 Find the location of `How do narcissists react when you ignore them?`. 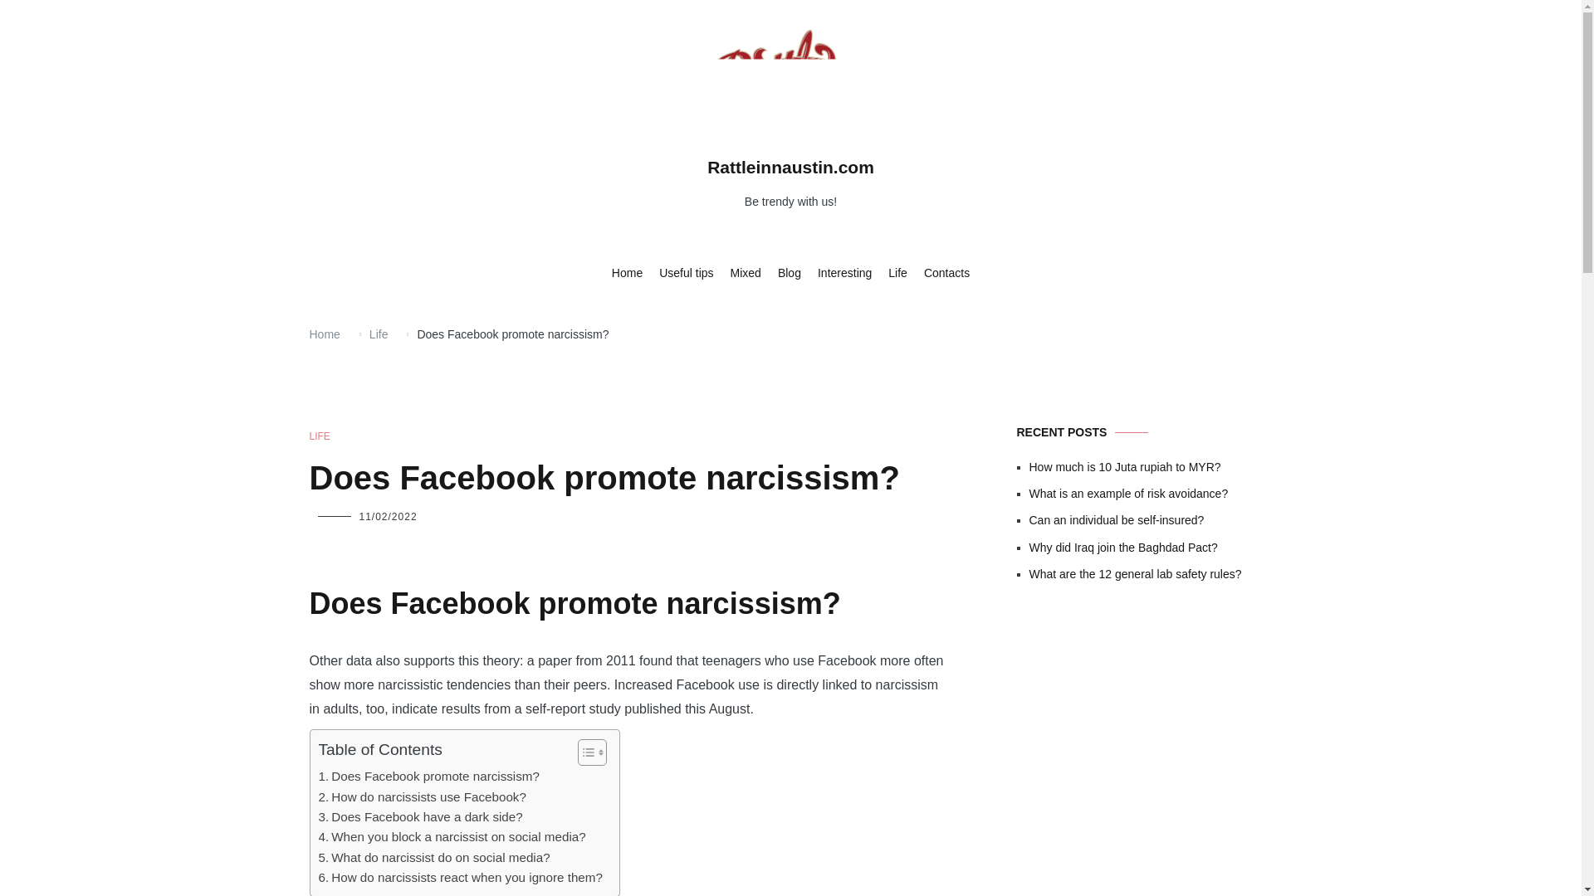

How do narcissists react when you ignore them? is located at coordinates (460, 878).